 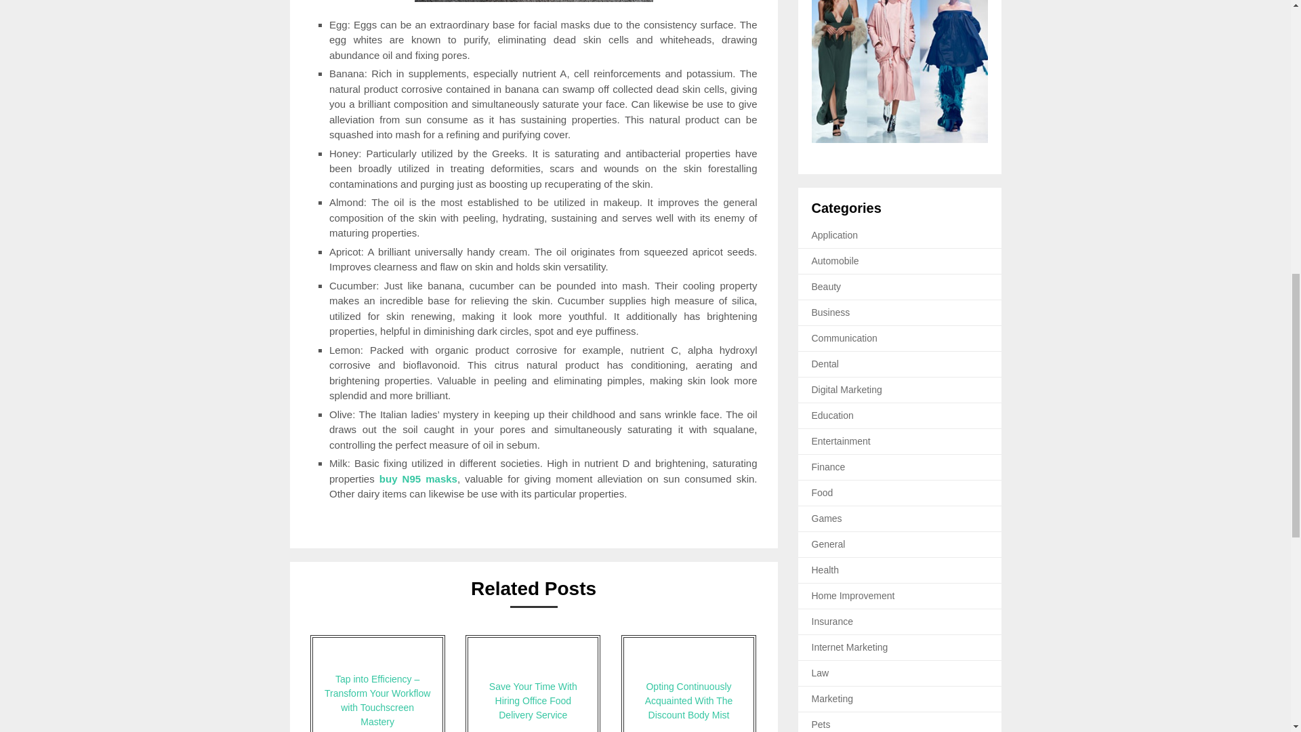 I want to click on Games, so click(x=827, y=518).